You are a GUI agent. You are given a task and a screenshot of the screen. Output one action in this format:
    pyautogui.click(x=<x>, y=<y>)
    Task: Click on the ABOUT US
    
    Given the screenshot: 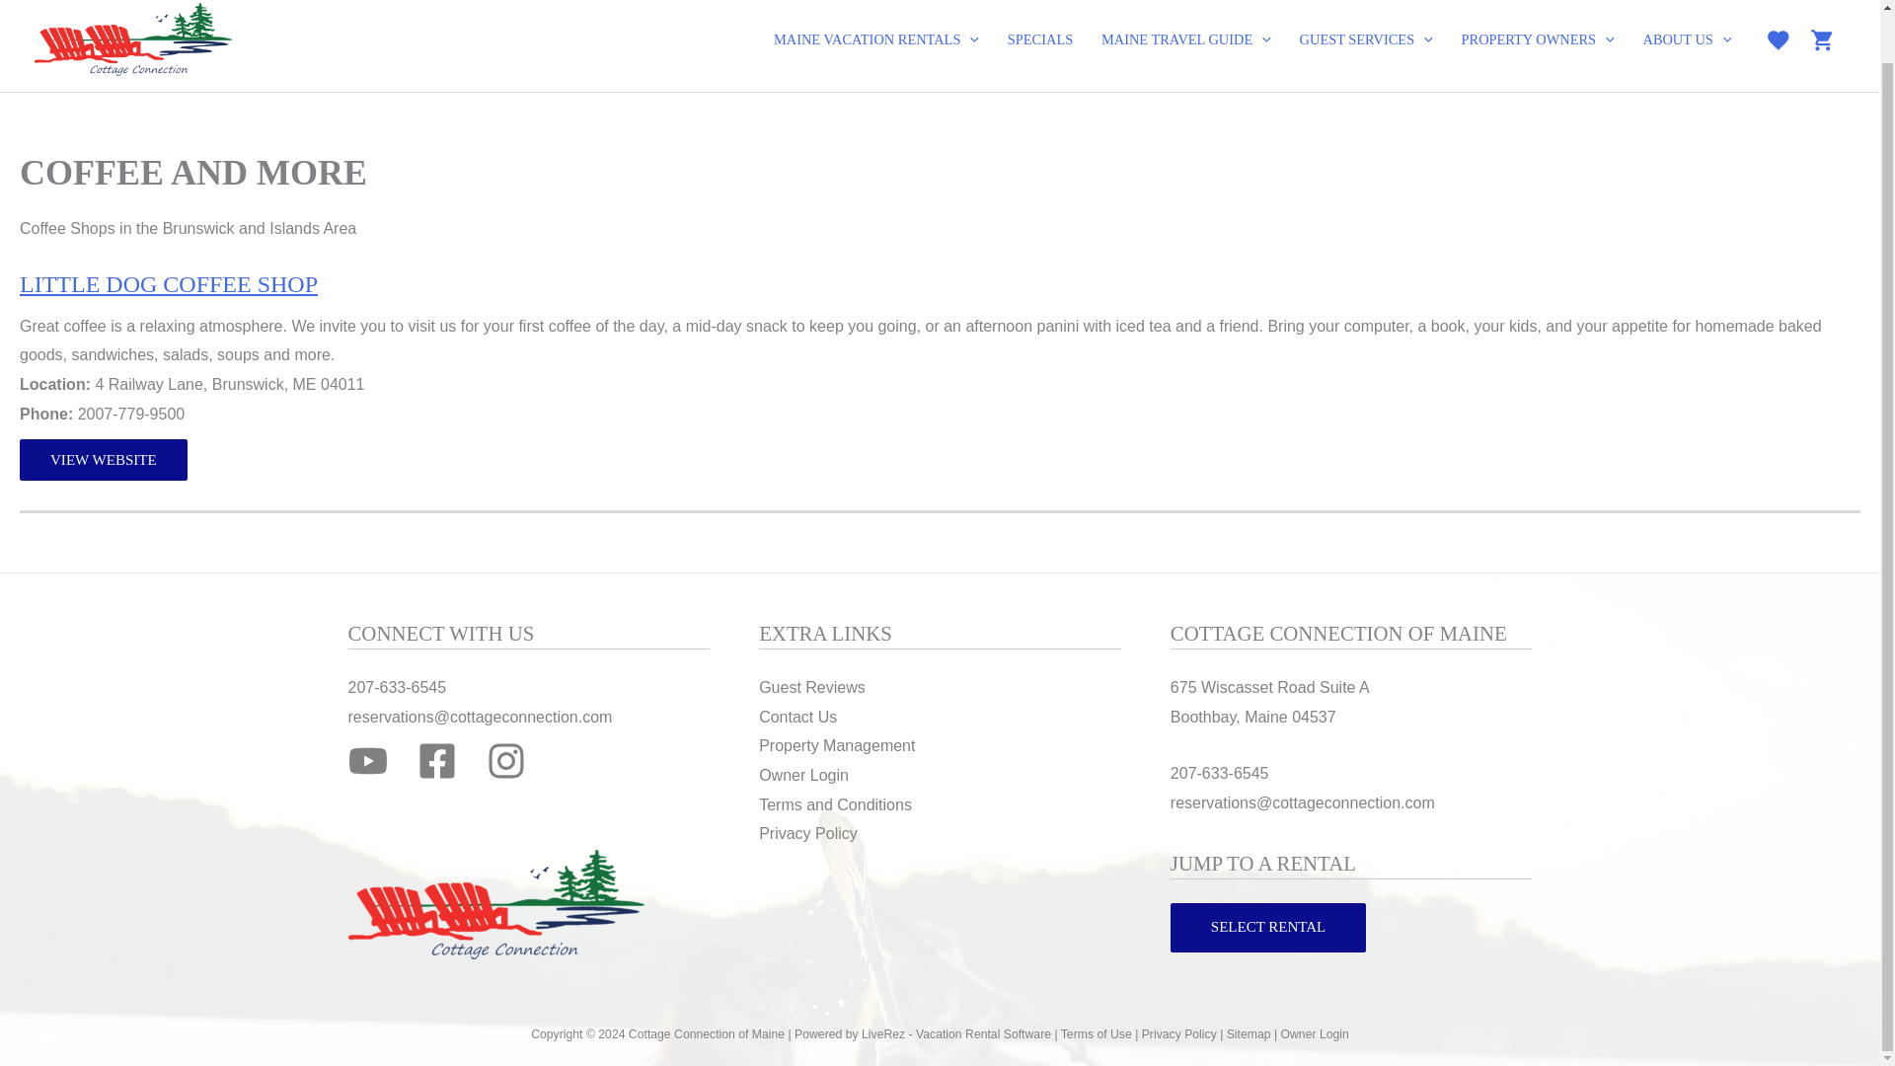 What is the action you would take?
    pyautogui.click(x=1686, y=39)
    